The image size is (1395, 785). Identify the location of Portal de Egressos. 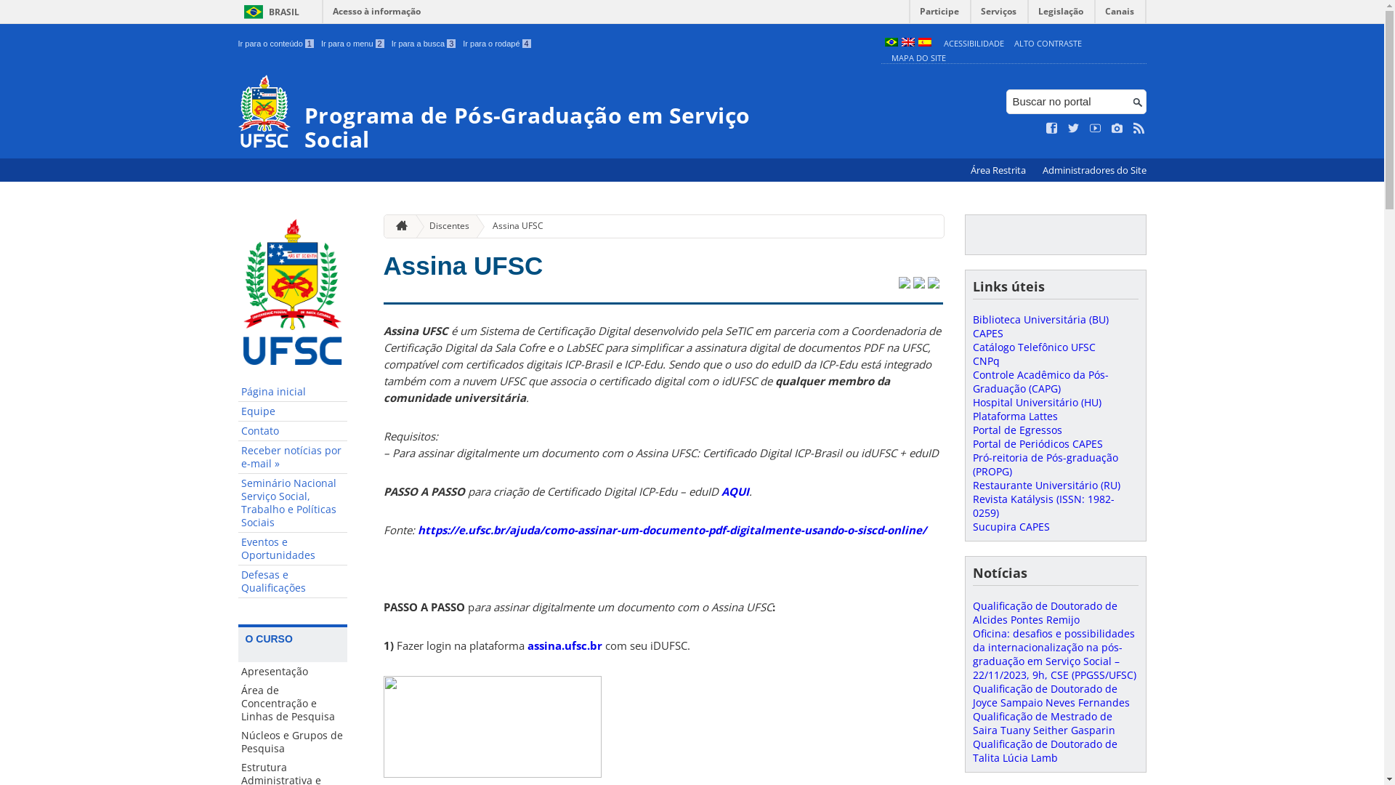
(1017, 430).